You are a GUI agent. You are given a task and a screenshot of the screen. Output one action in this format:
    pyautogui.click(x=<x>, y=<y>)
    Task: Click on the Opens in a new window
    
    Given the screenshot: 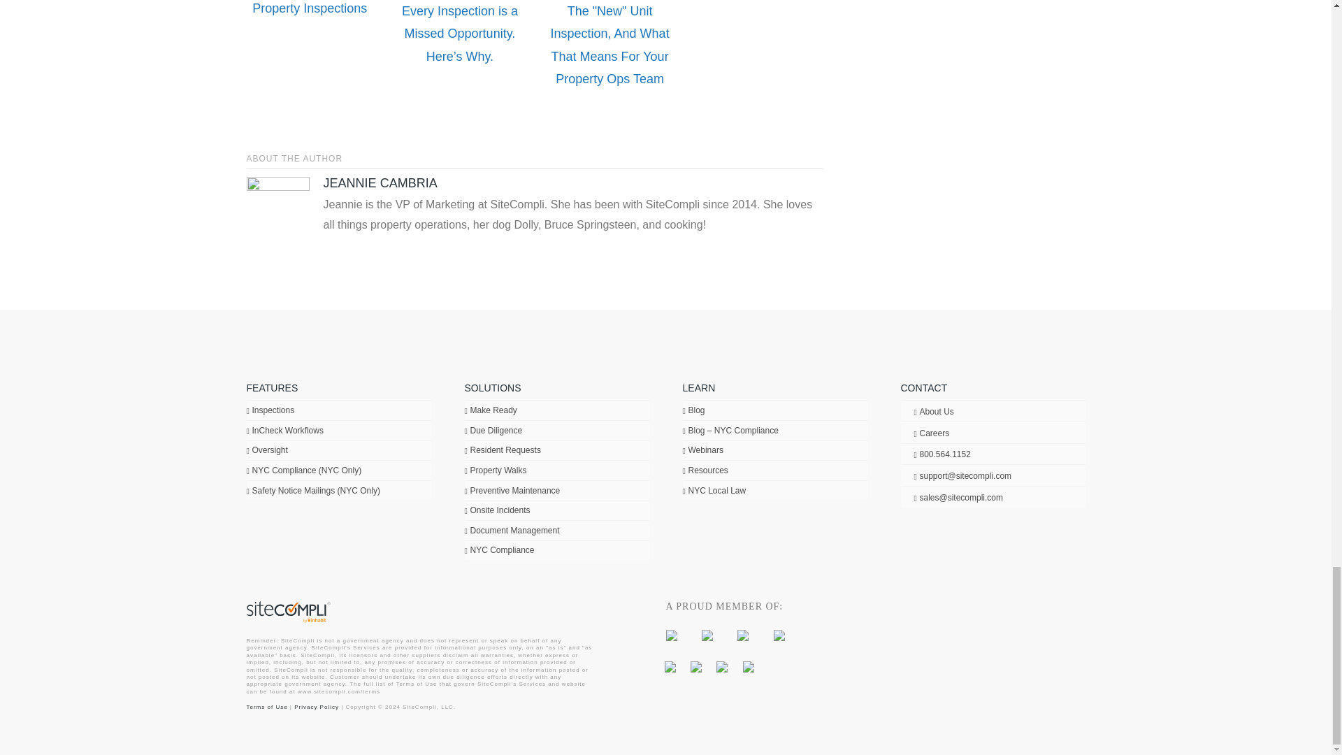 What is the action you would take?
    pyautogui.click(x=707, y=633)
    